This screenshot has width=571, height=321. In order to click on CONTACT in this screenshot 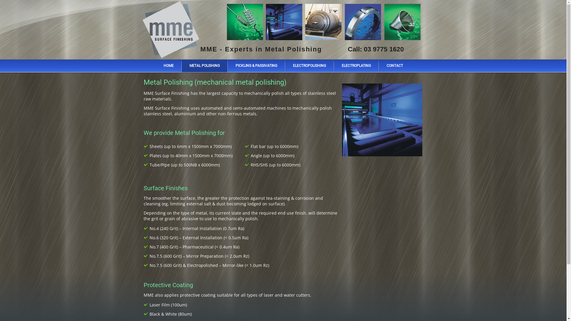, I will do `click(395, 66)`.